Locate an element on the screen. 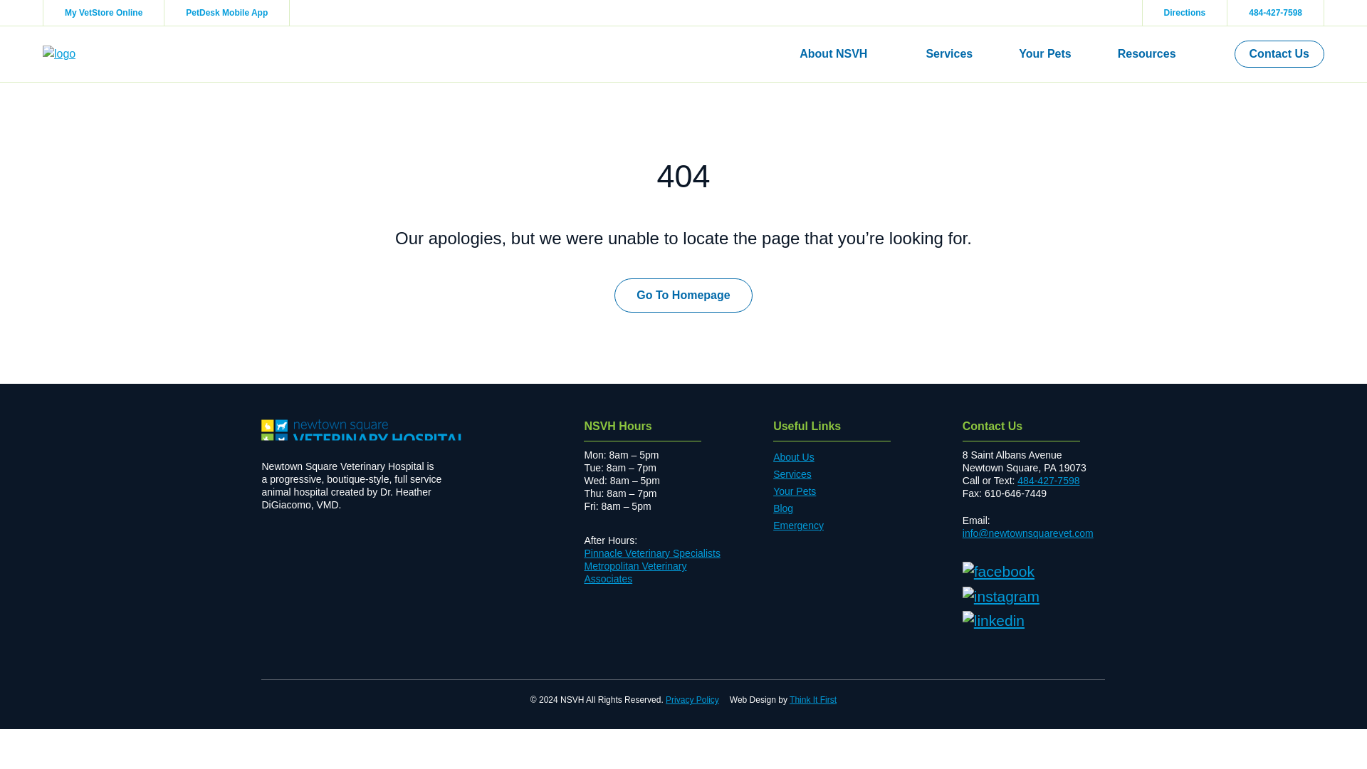 The width and height of the screenshot is (1367, 769). Your Pets is located at coordinates (1045, 54).